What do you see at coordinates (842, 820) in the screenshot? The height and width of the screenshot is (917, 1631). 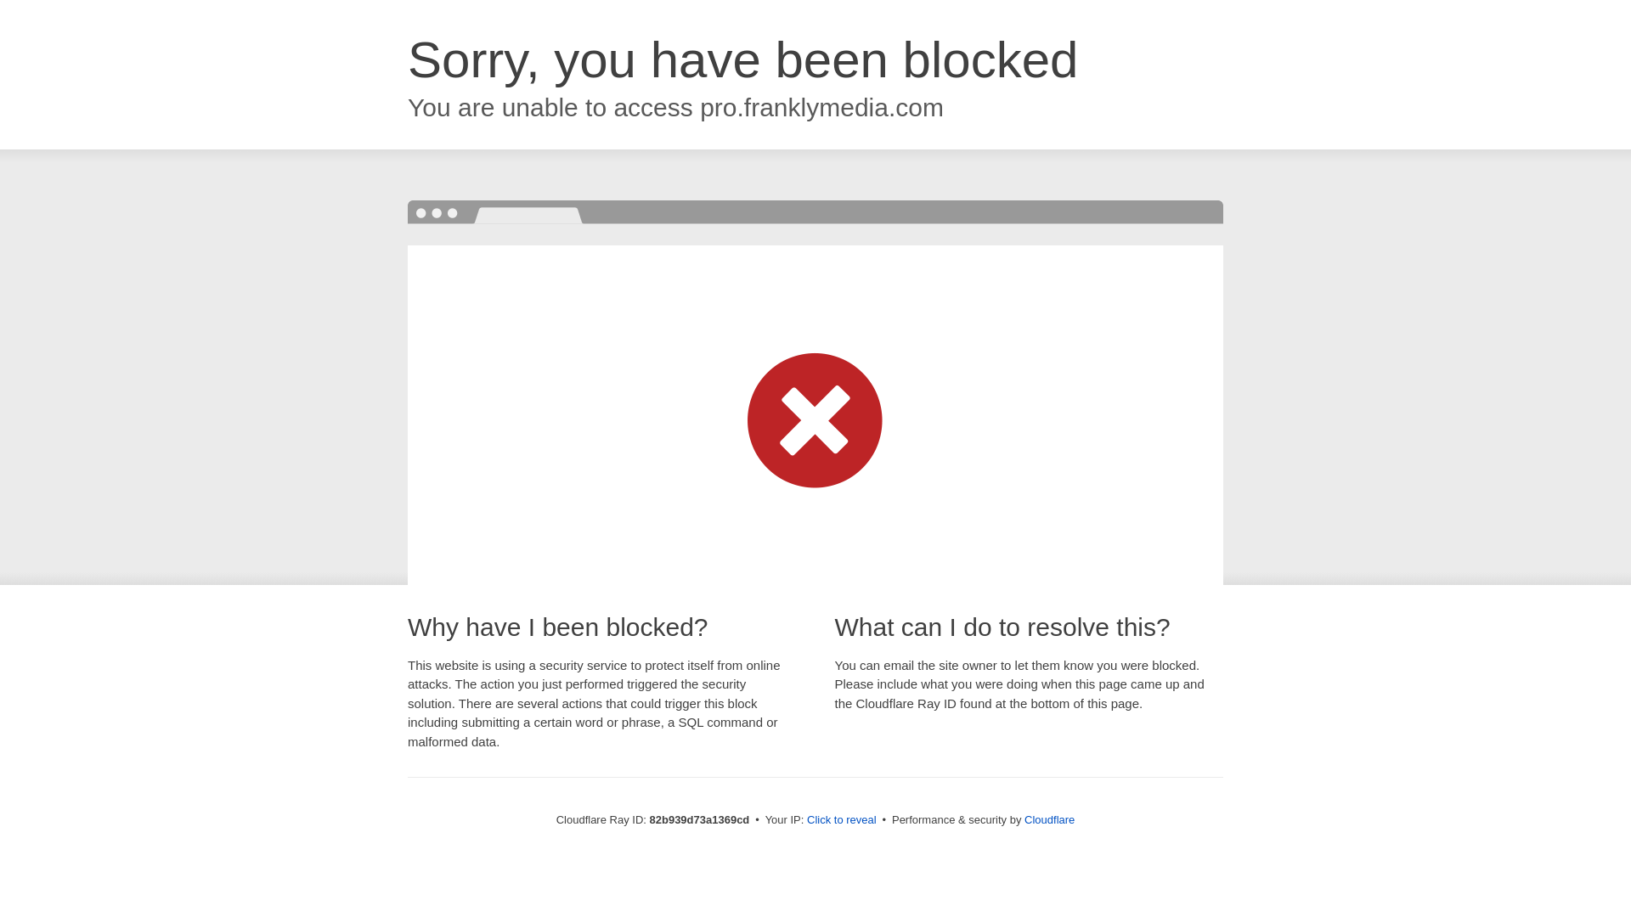 I see `Click to reveal` at bounding box center [842, 820].